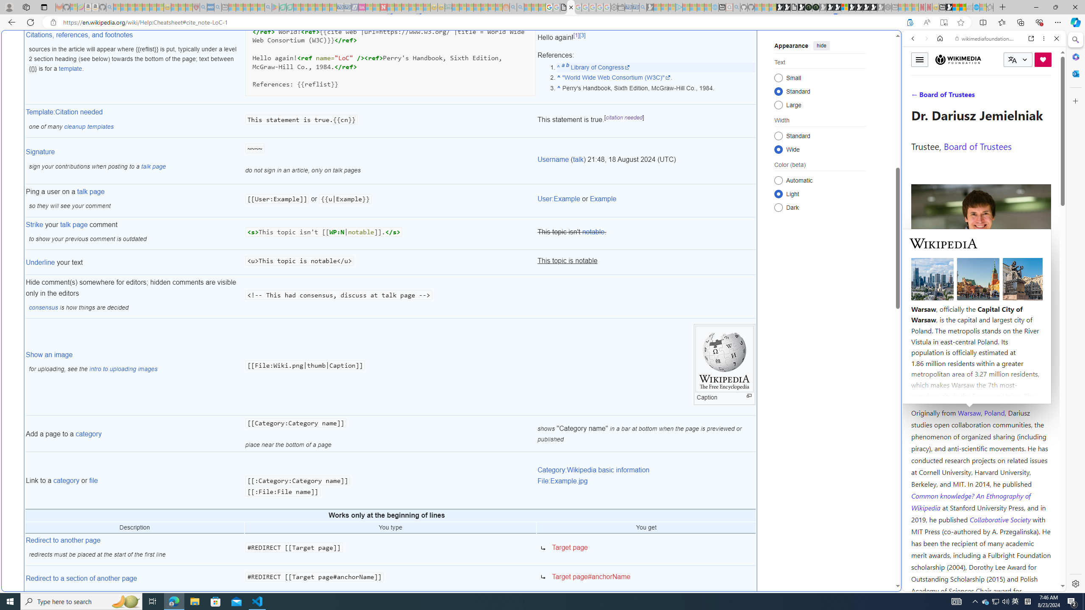  What do you see at coordinates (567, 67) in the screenshot?
I see `b` at bounding box center [567, 67].